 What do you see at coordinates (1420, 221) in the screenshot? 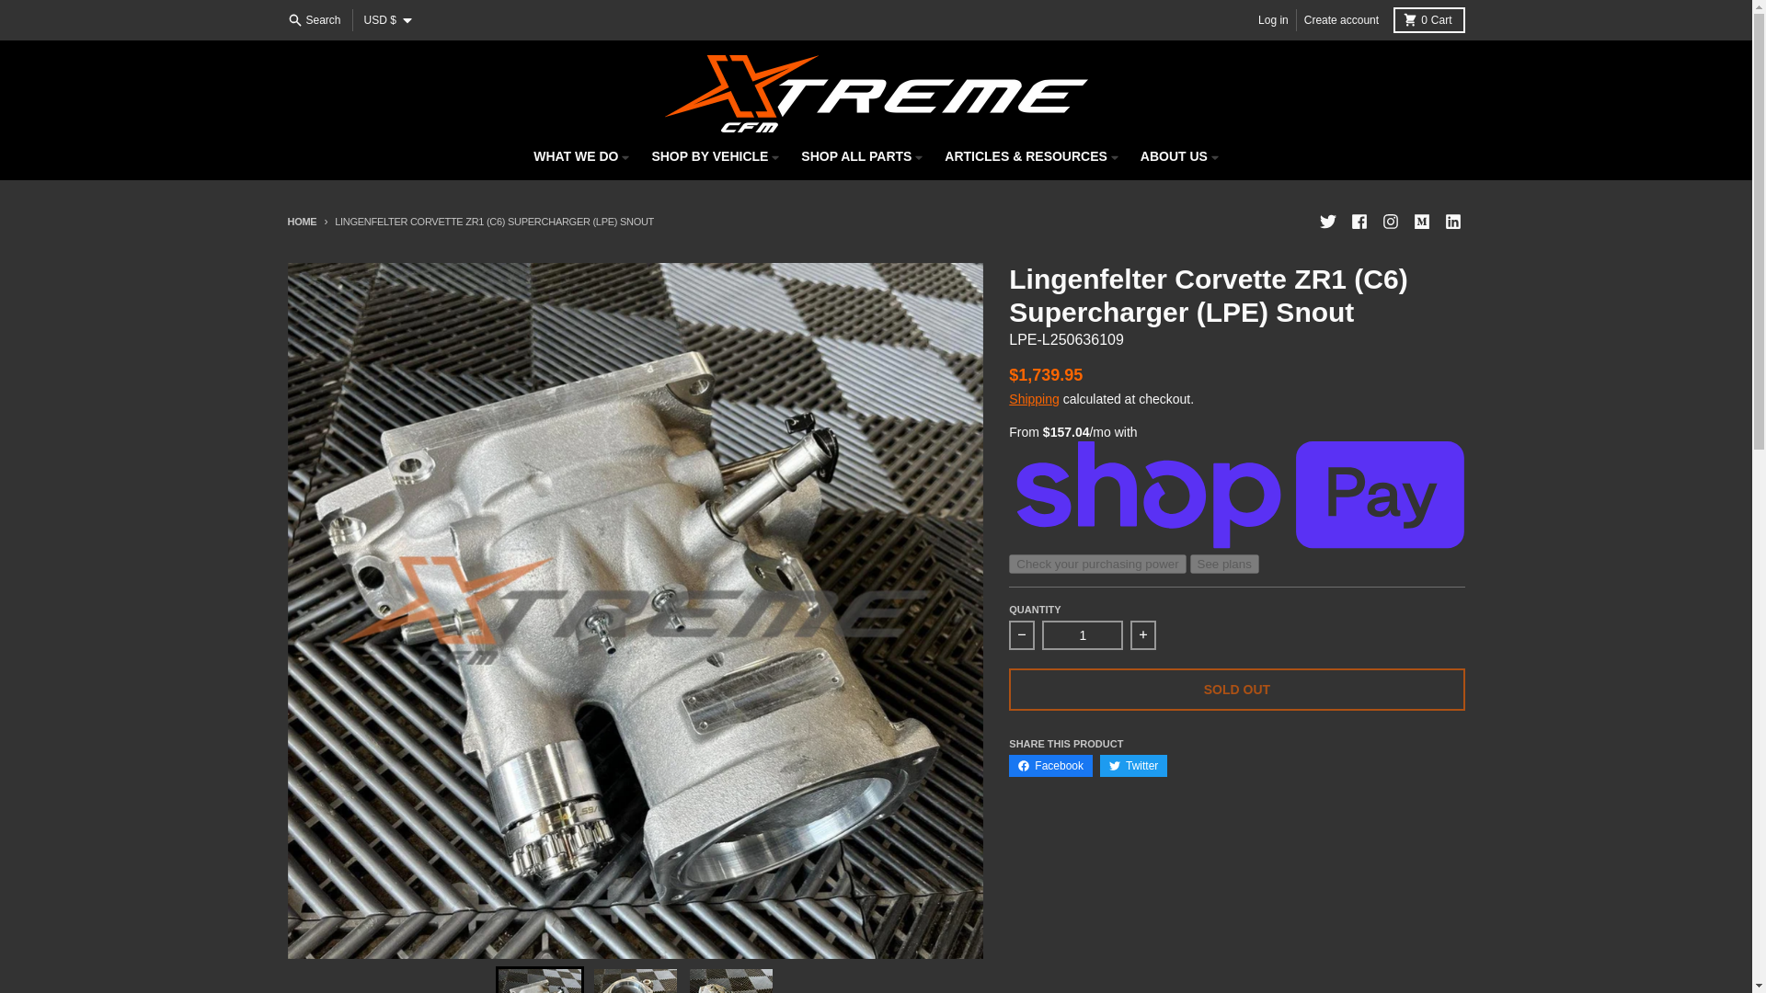
I see `Medium - XtremeCFM` at bounding box center [1420, 221].